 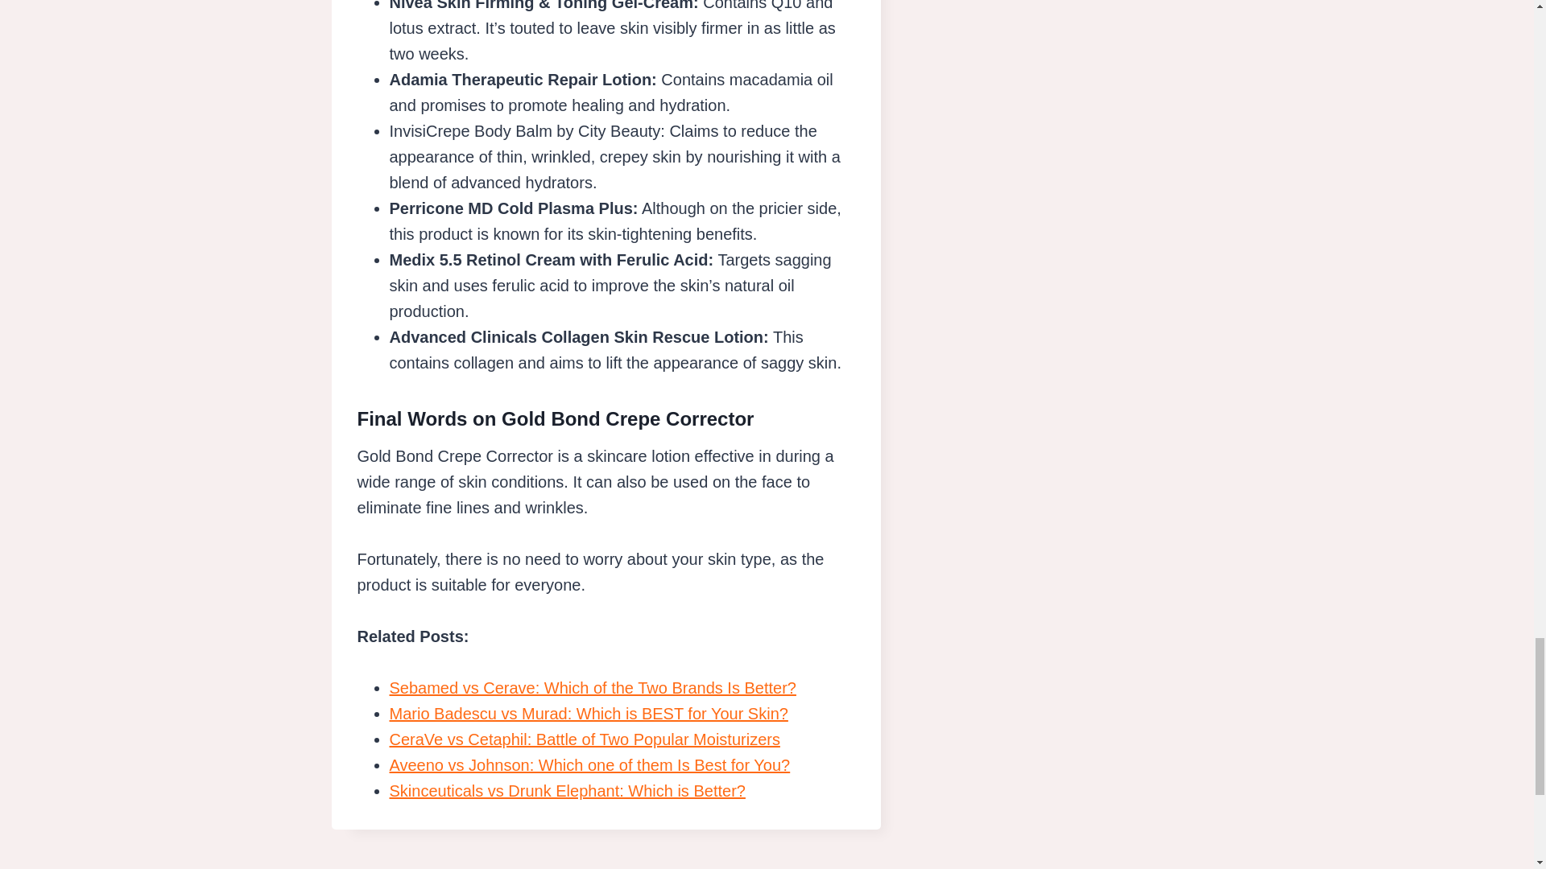 I want to click on Aveeno vs Johnson: Which one of them Is Best for You?, so click(x=589, y=764).